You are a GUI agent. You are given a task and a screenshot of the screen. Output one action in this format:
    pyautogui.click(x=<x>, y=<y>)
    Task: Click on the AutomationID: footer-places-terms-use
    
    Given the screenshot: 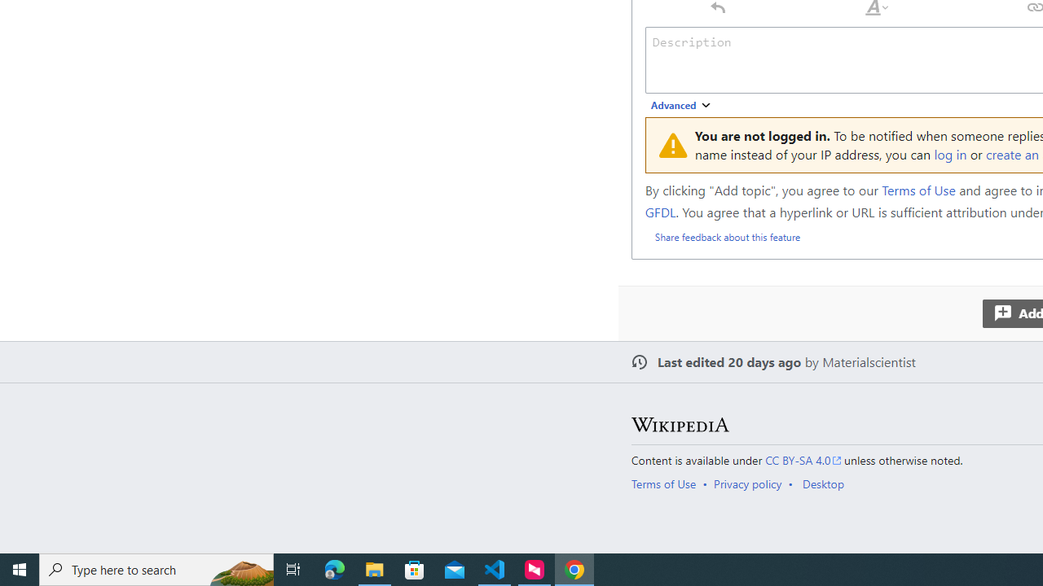 What is the action you would take?
    pyautogui.click(x=668, y=483)
    